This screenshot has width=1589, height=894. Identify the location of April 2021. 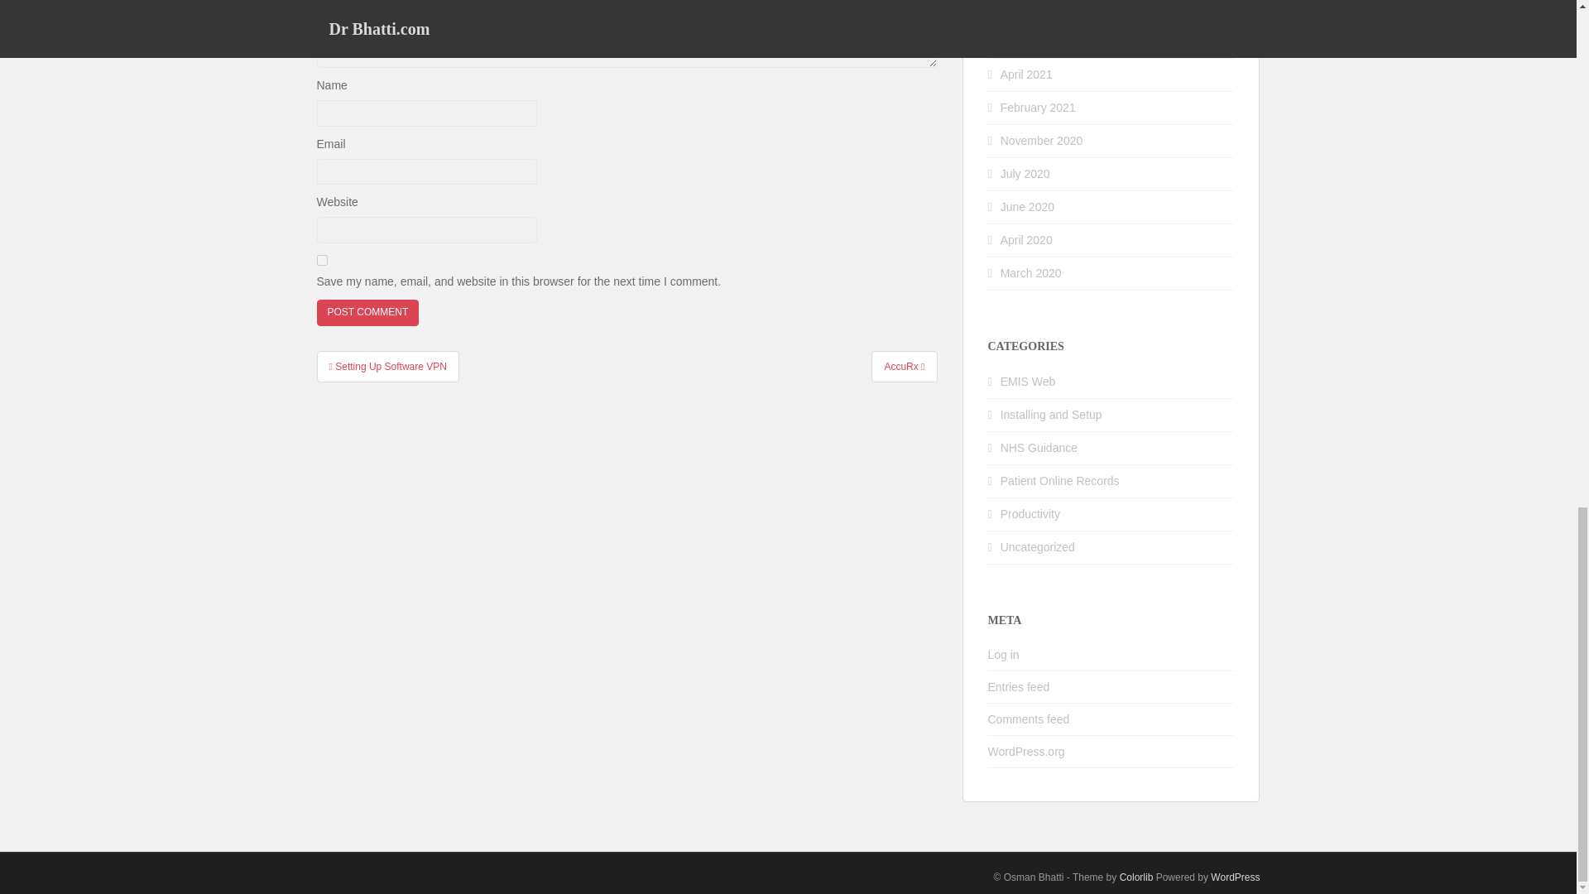
(1026, 74).